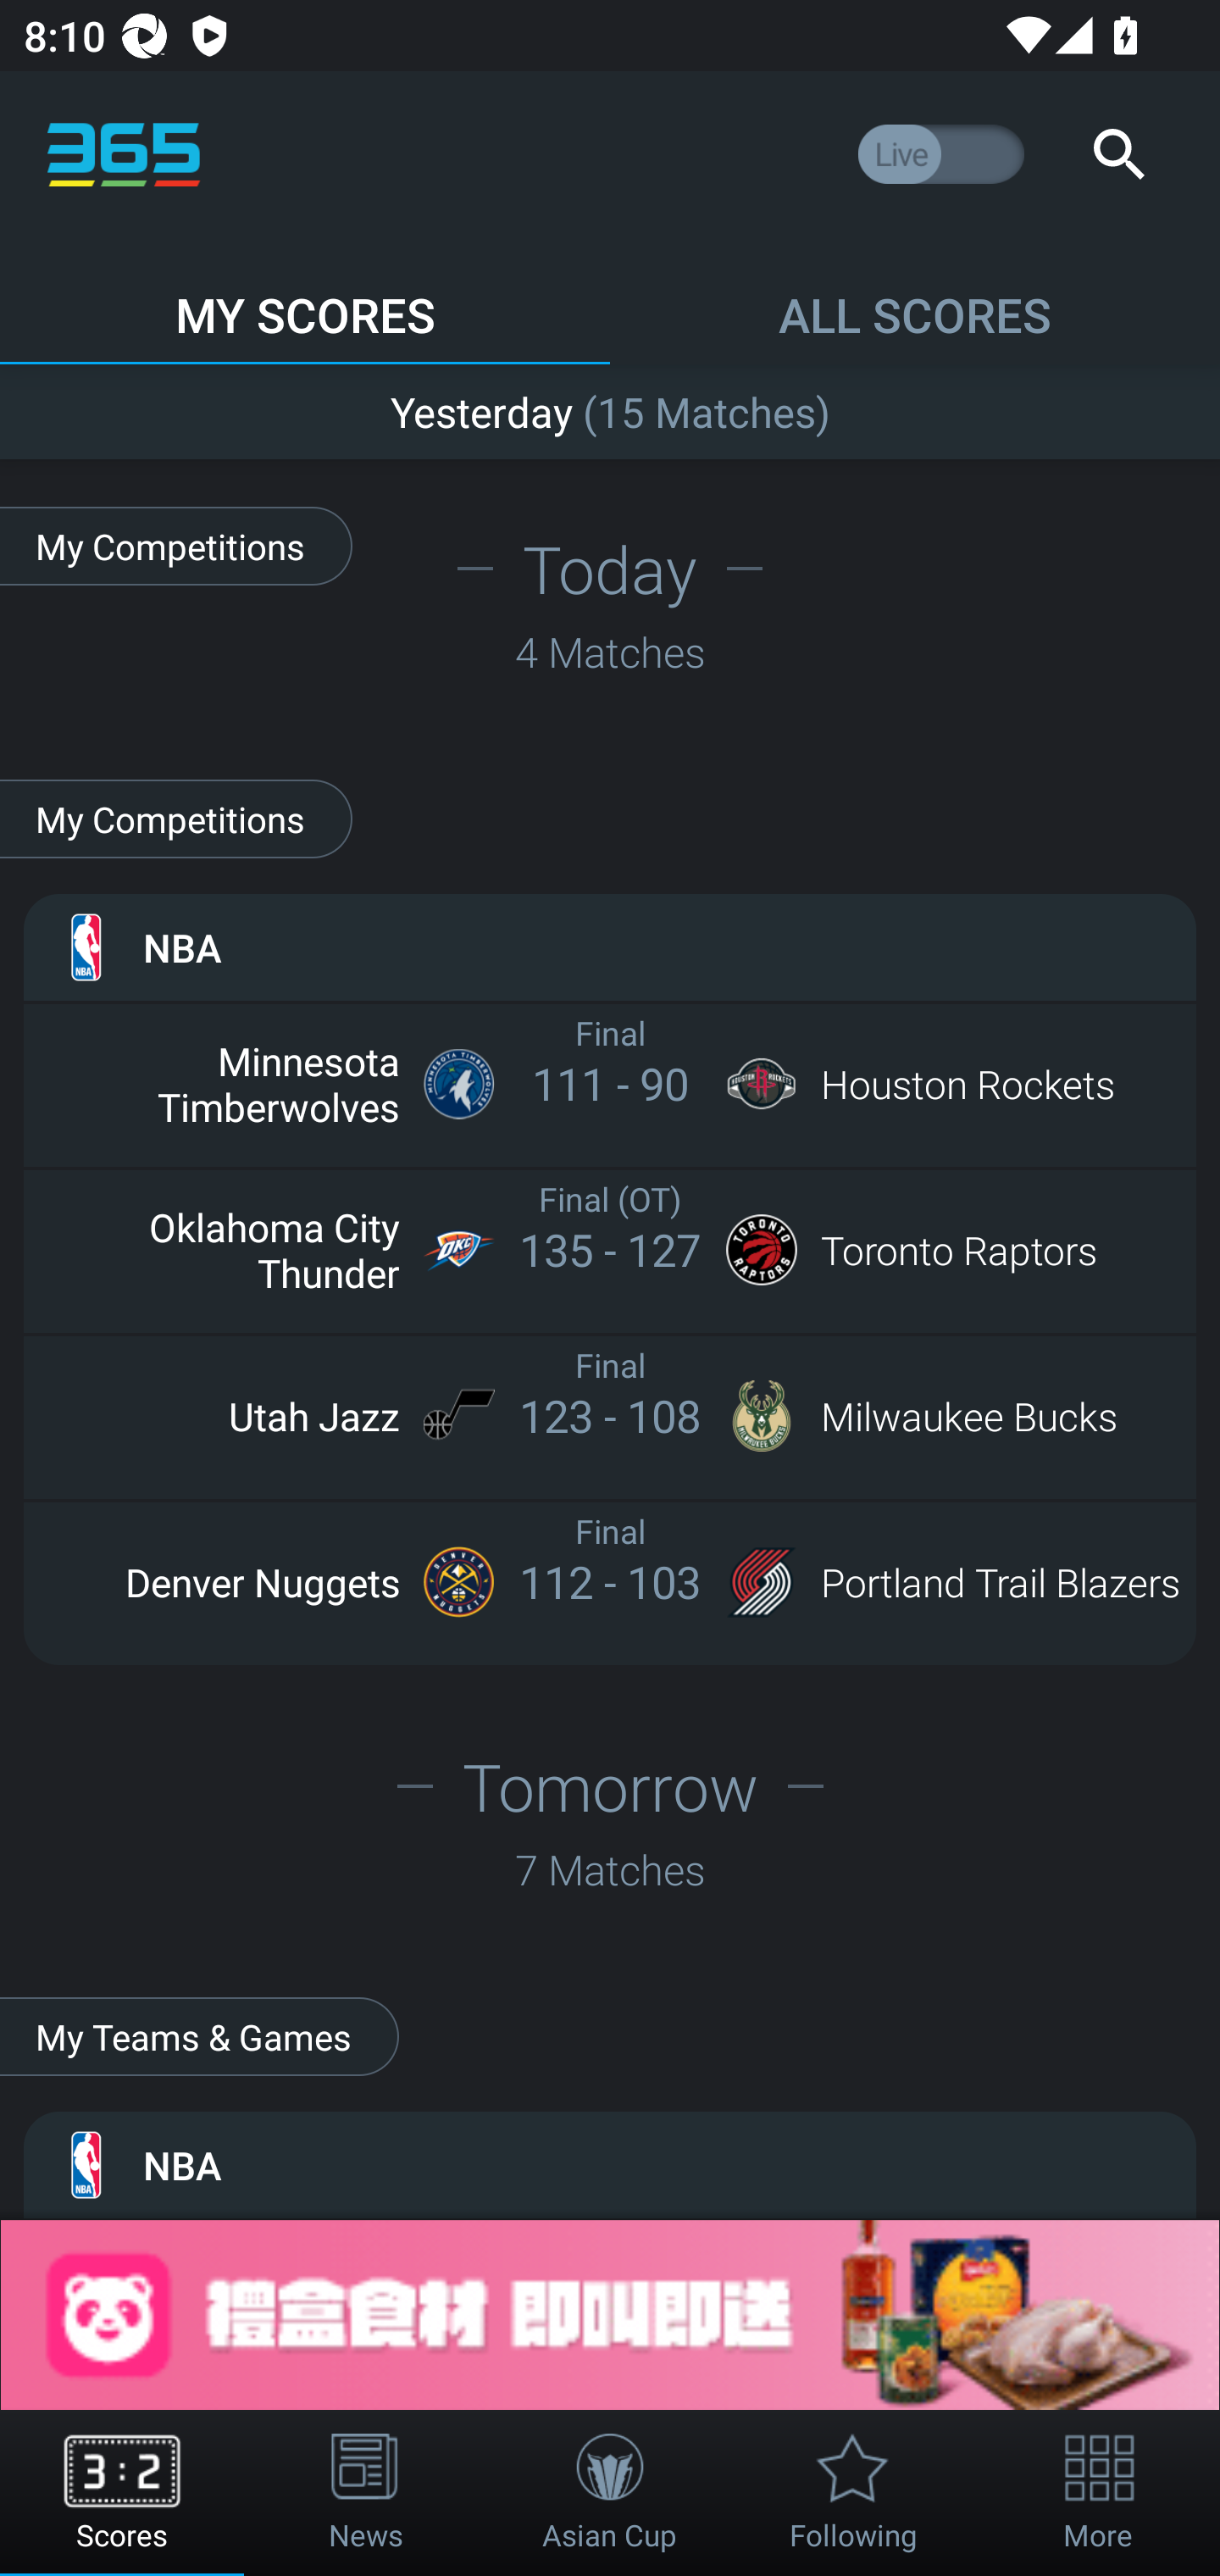  Describe the element at coordinates (1118, 154) in the screenshot. I see `Search` at that location.